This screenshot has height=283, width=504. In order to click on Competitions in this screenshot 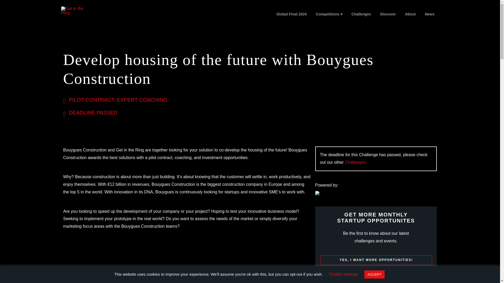, I will do `click(329, 14)`.